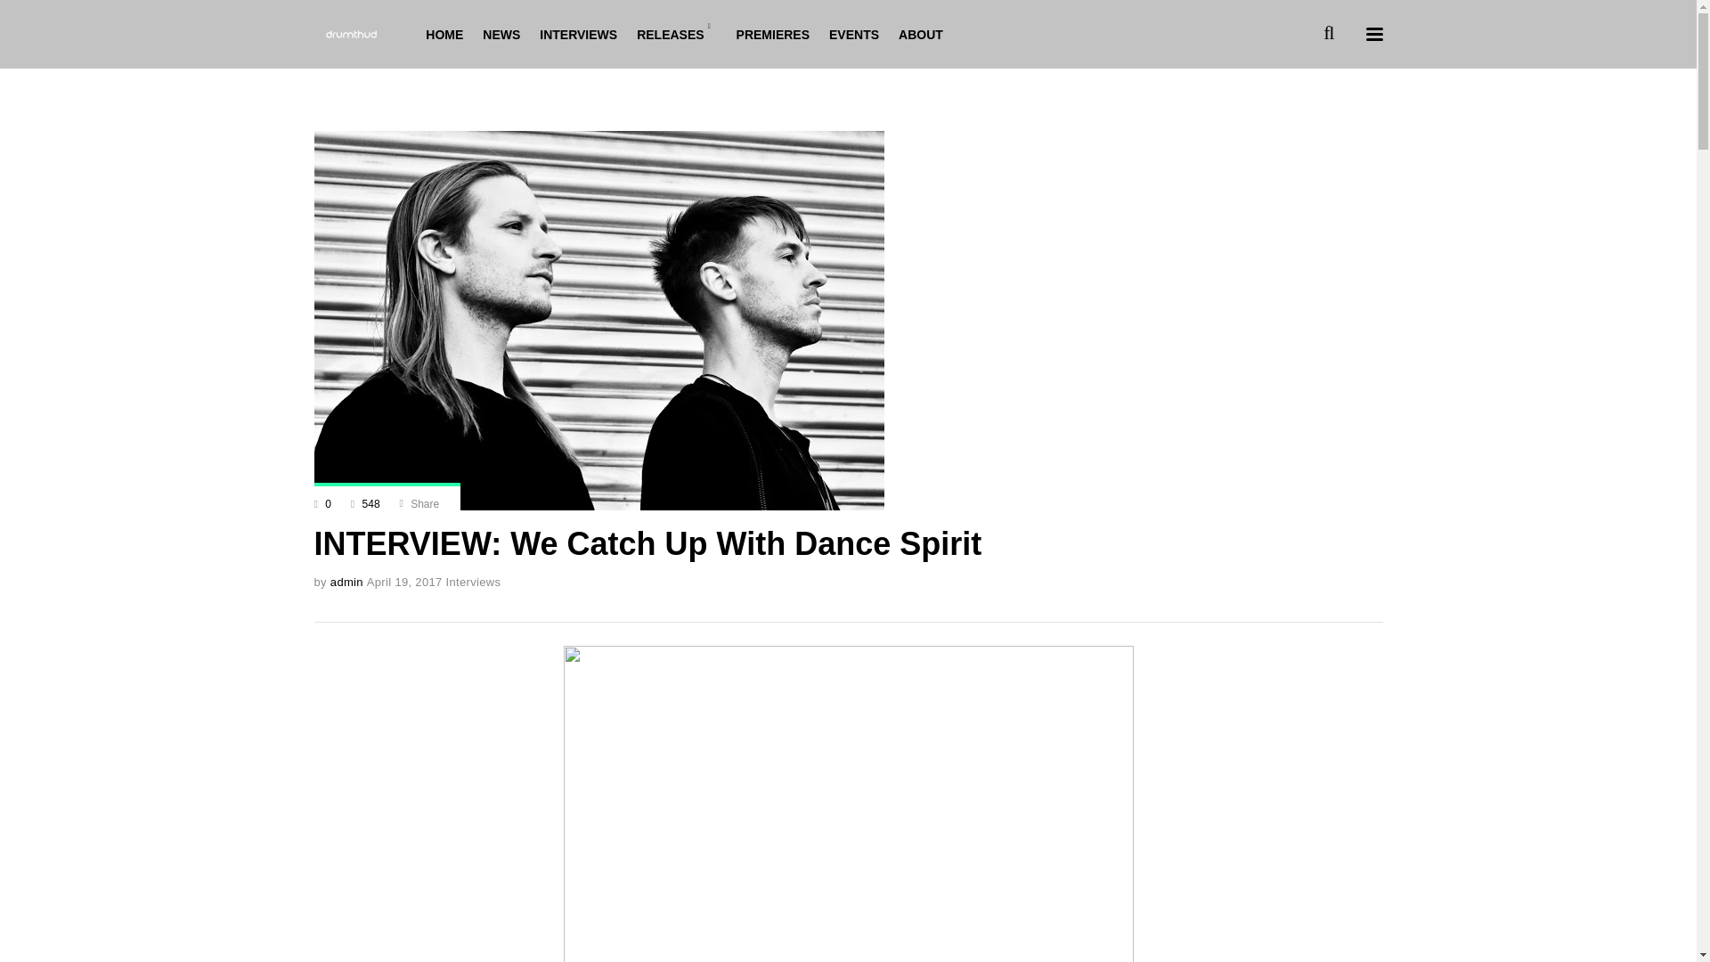 This screenshot has height=962, width=1710. Describe the element at coordinates (676, 34) in the screenshot. I see `RELEASES` at that location.